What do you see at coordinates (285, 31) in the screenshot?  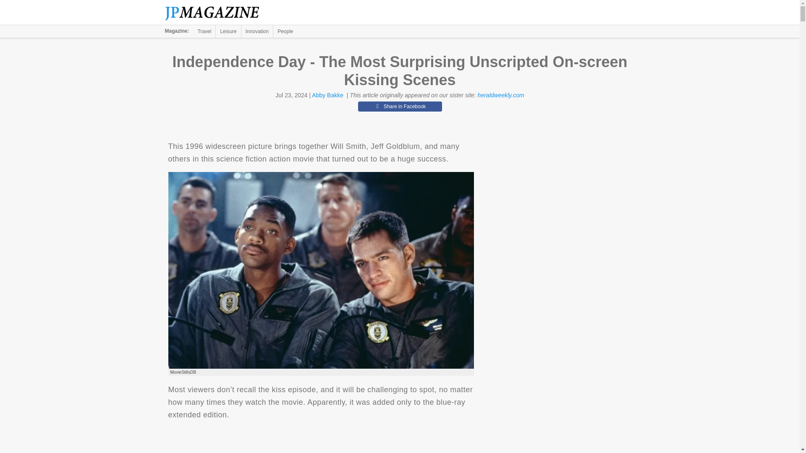 I see `People` at bounding box center [285, 31].